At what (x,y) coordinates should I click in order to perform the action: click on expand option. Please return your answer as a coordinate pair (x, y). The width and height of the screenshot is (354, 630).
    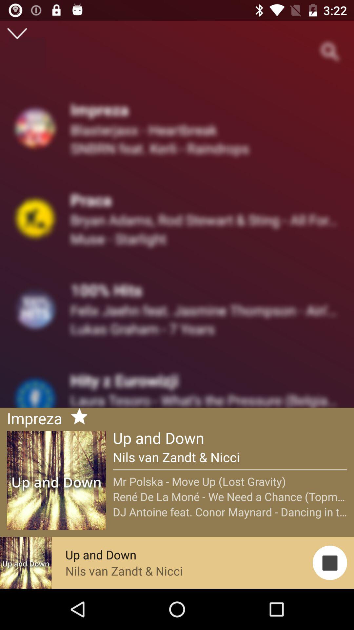
    Looking at the image, I should click on (17, 33).